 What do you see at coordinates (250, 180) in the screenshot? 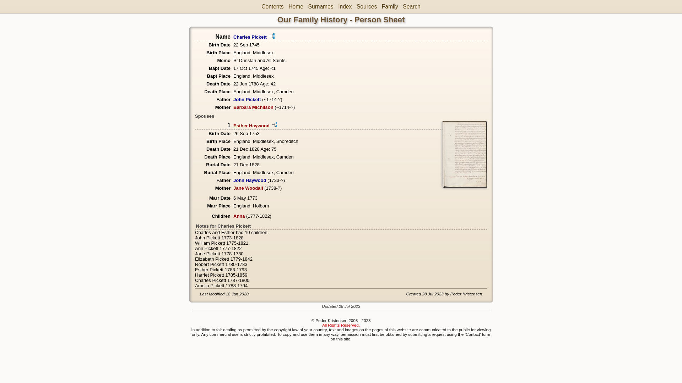
I see `John Haywood` at bounding box center [250, 180].